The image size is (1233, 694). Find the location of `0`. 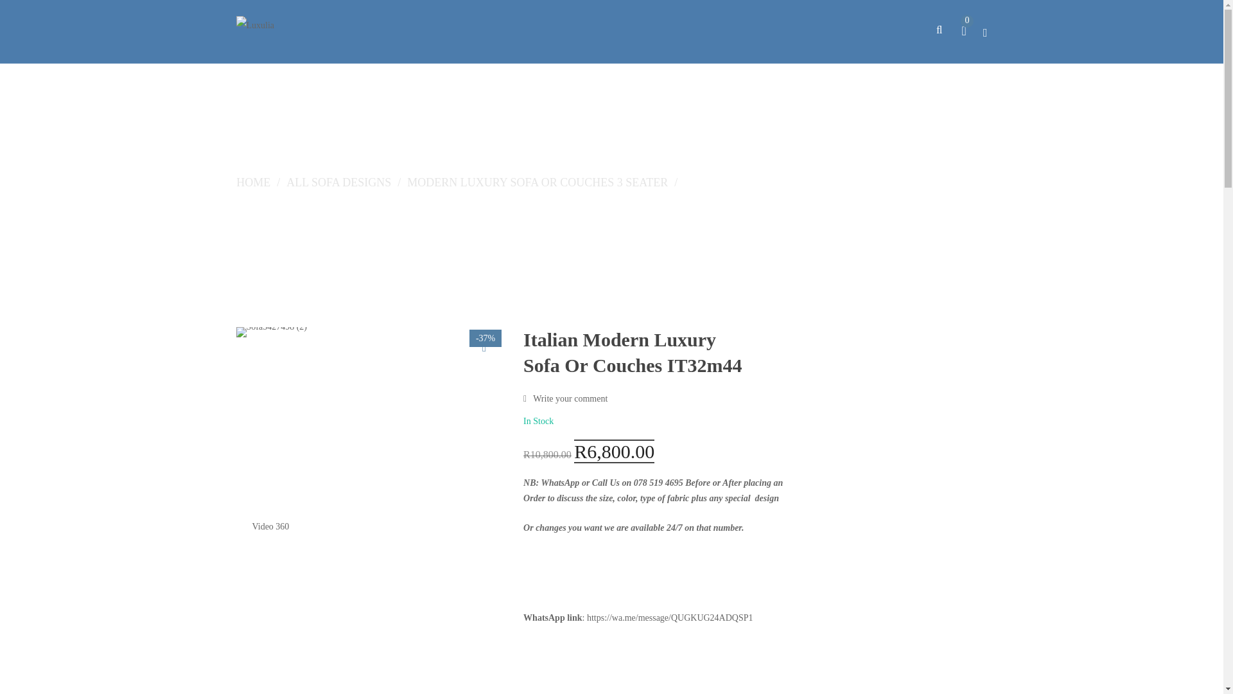

0 is located at coordinates (966, 32).